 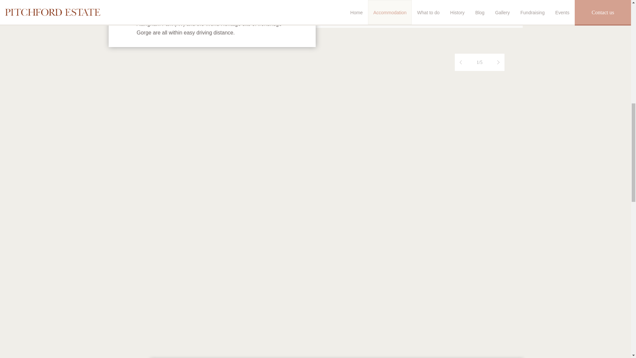 What do you see at coordinates (374, 3) in the screenshot?
I see `Book today on Sykes Cottages` at bounding box center [374, 3].